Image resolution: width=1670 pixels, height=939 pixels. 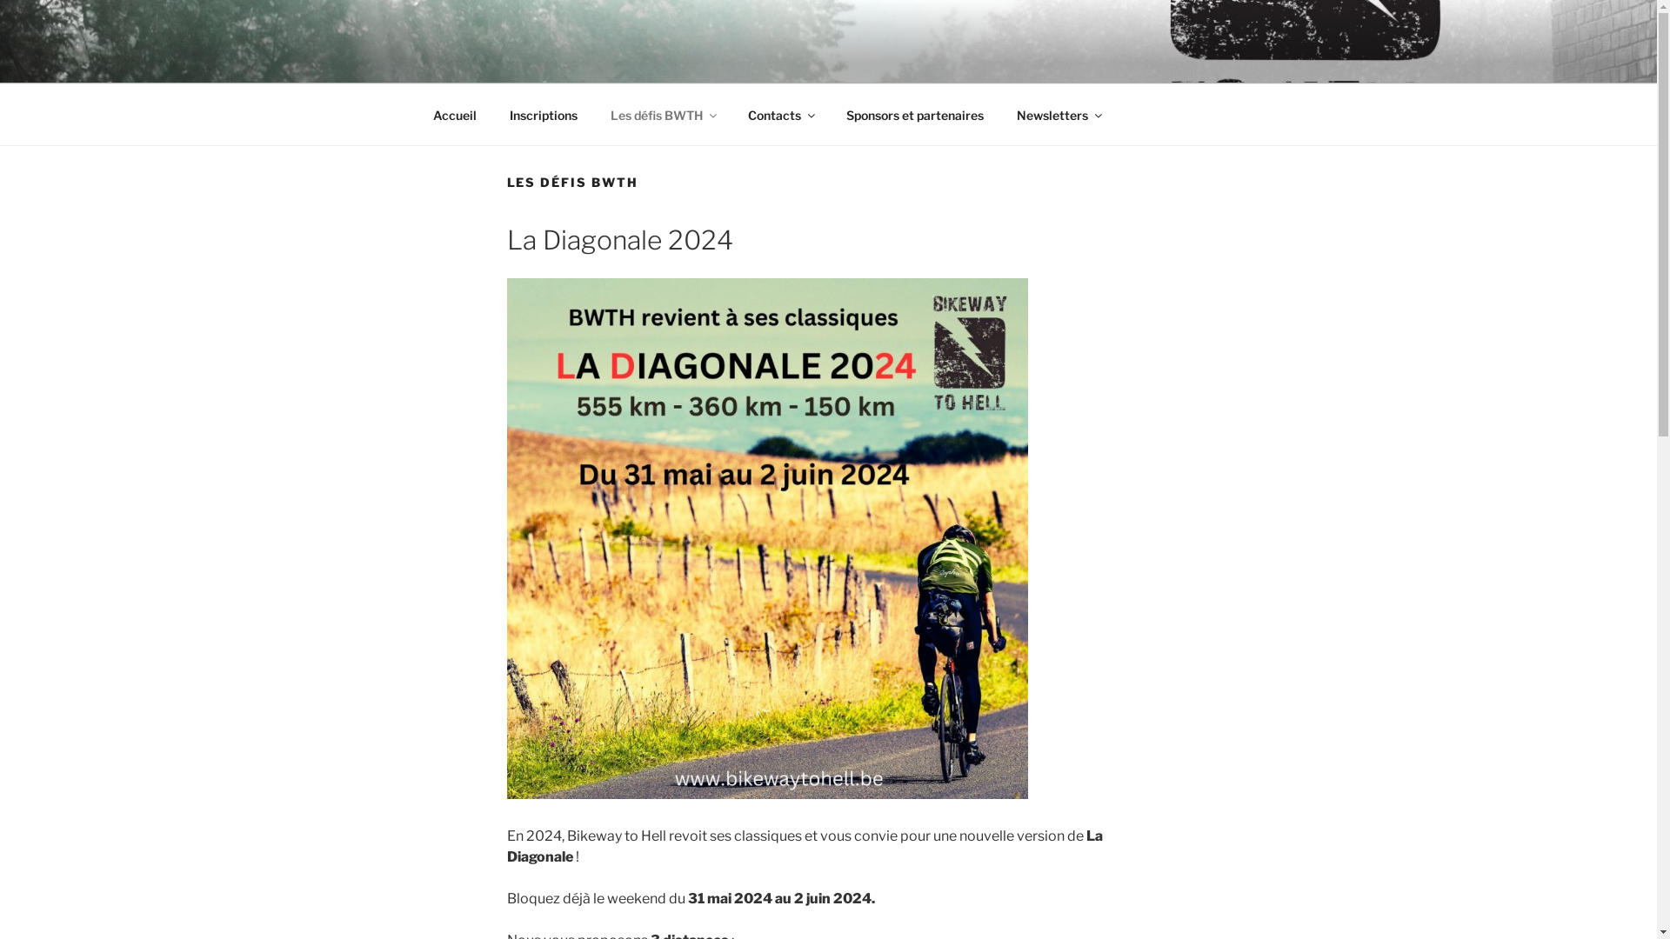 What do you see at coordinates (780, 115) in the screenshot?
I see `Contacts` at bounding box center [780, 115].